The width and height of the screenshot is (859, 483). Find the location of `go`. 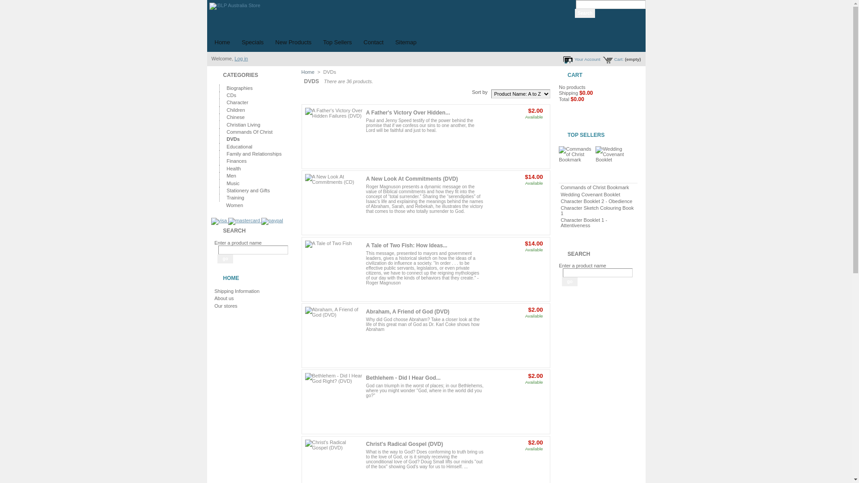

go is located at coordinates (225, 259).